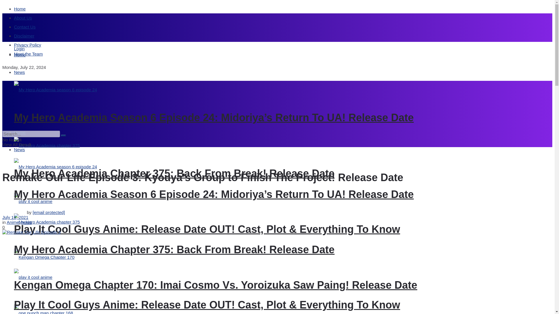 The image size is (559, 314). I want to click on Home, so click(20, 55).